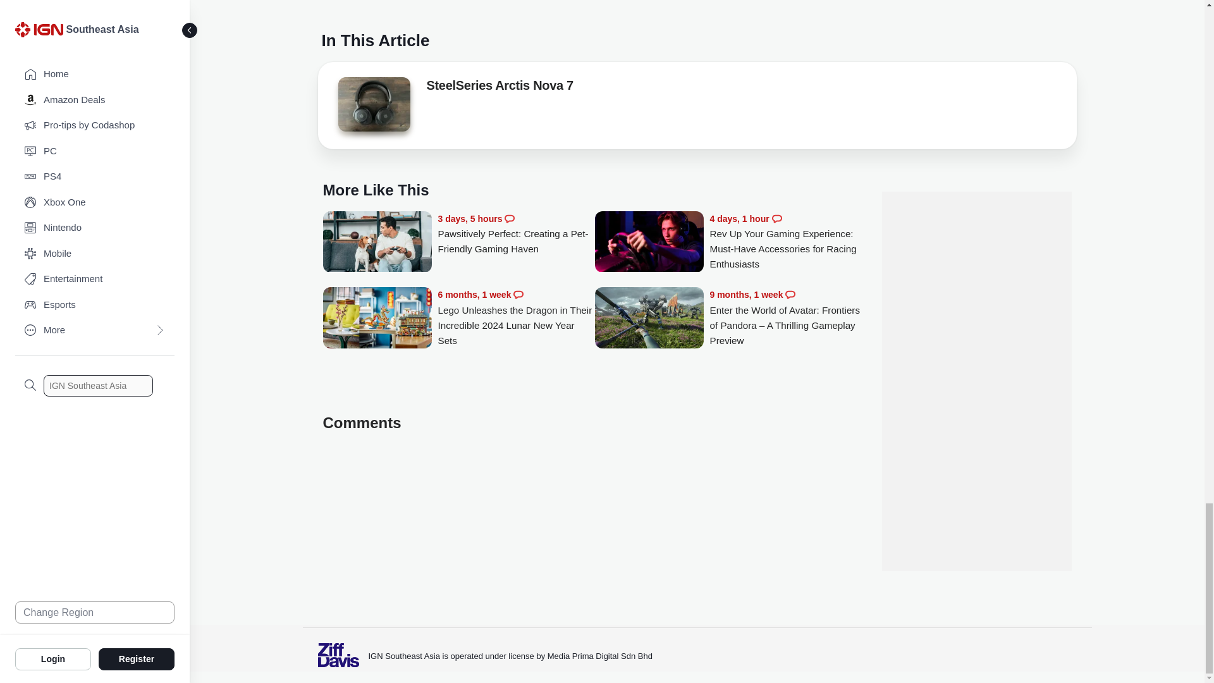 The width and height of the screenshot is (1214, 683). What do you see at coordinates (510, 219) in the screenshot?
I see `Comments` at bounding box center [510, 219].